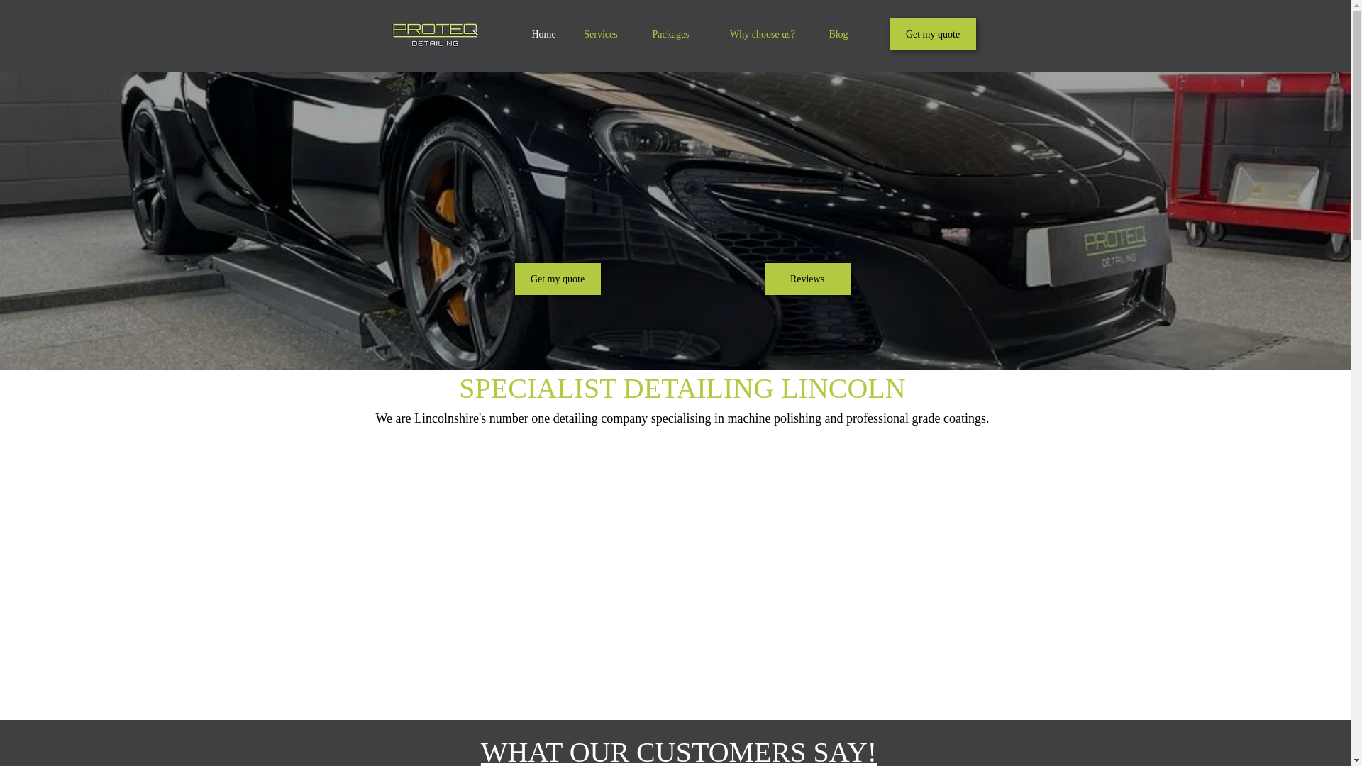 The image size is (1362, 766). Describe the element at coordinates (670, 34) in the screenshot. I see `Packages` at that location.